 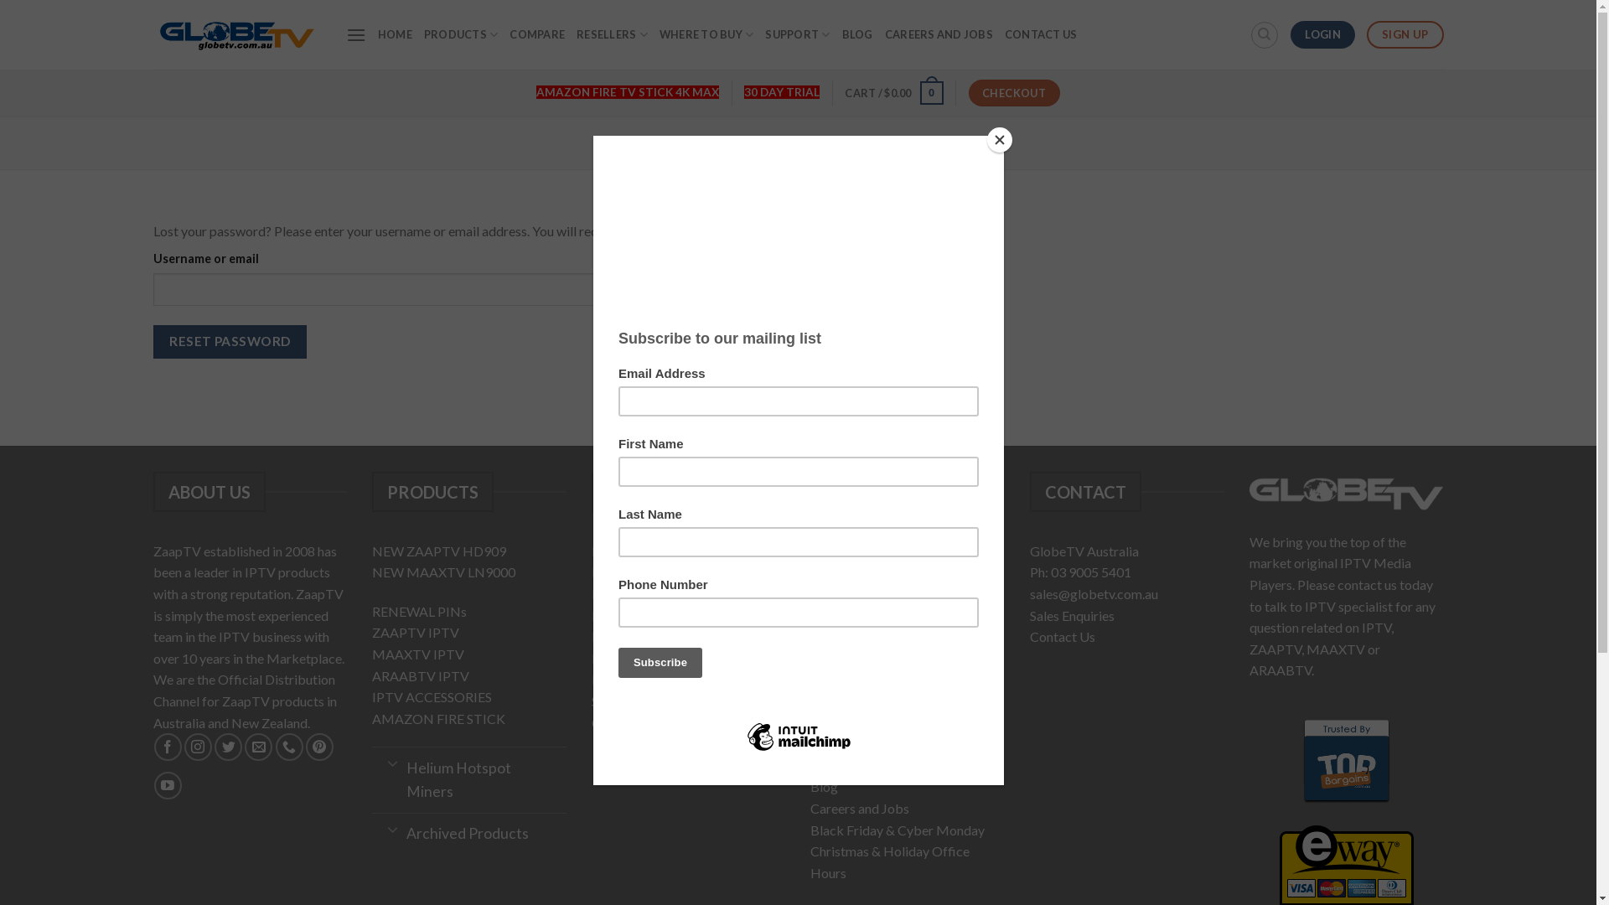 I want to click on RESET PASSWORD, so click(x=230, y=342).